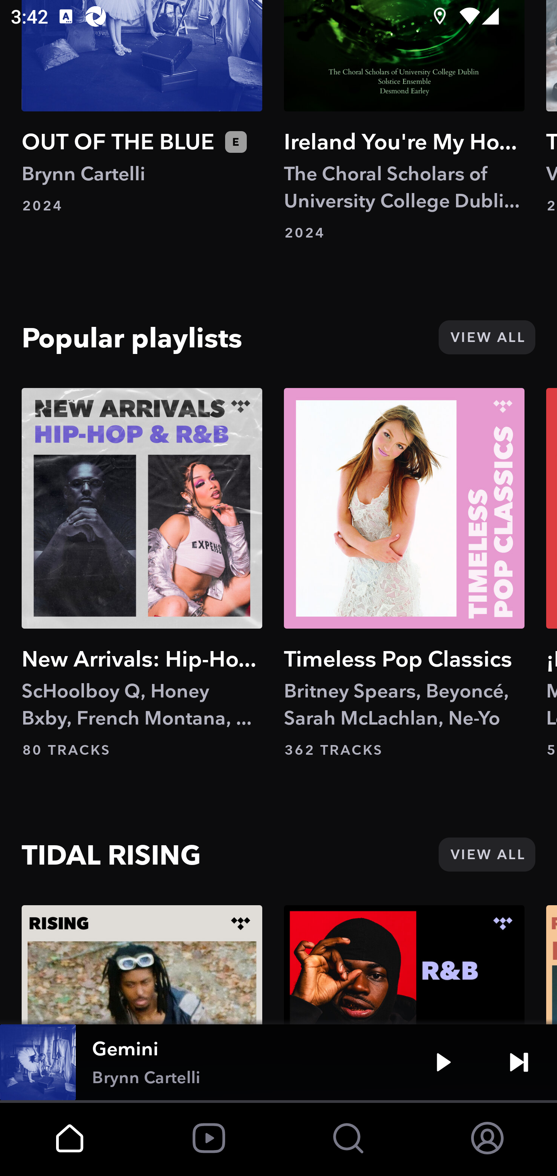  What do you see at coordinates (487, 854) in the screenshot?
I see `VIEW ALL` at bounding box center [487, 854].